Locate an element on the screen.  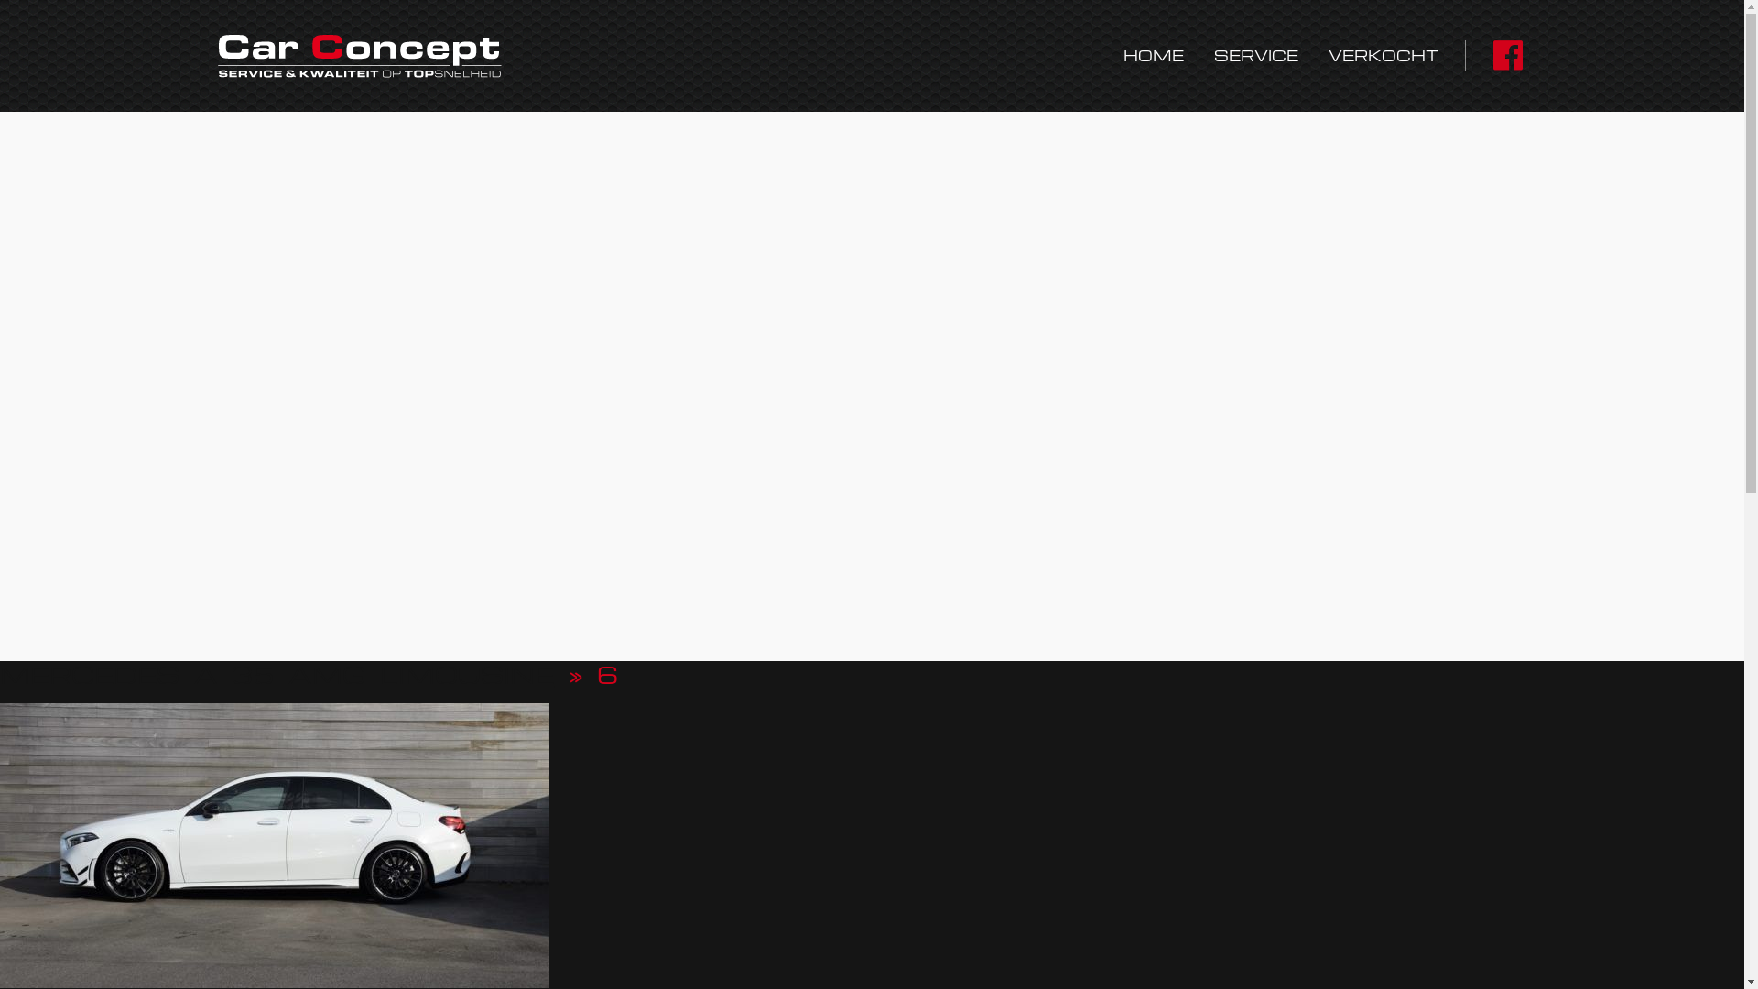
SERVICE is located at coordinates (1256, 55).